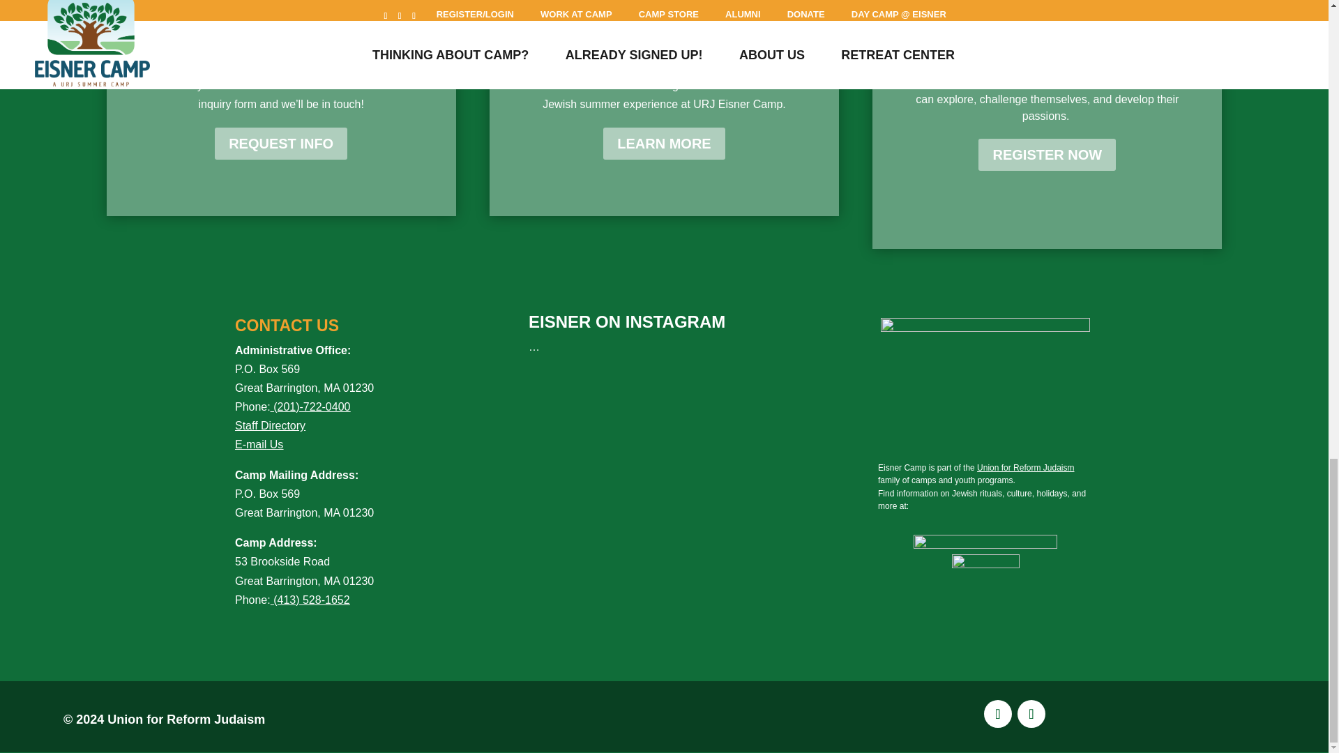 This screenshot has width=1339, height=753. What do you see at coordinates (998, 714) in the screenshot?
I see `Follow on Facebook` at bounding box center [998, 714].